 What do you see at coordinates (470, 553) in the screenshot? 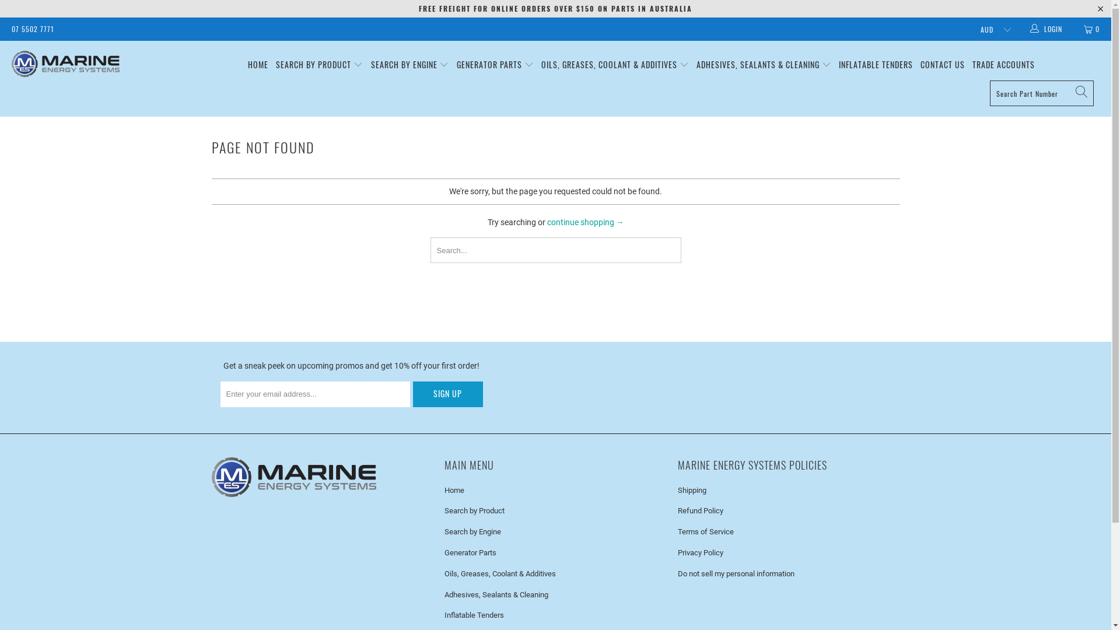
I see `Generator Parts` at bounding box center [470, 553].